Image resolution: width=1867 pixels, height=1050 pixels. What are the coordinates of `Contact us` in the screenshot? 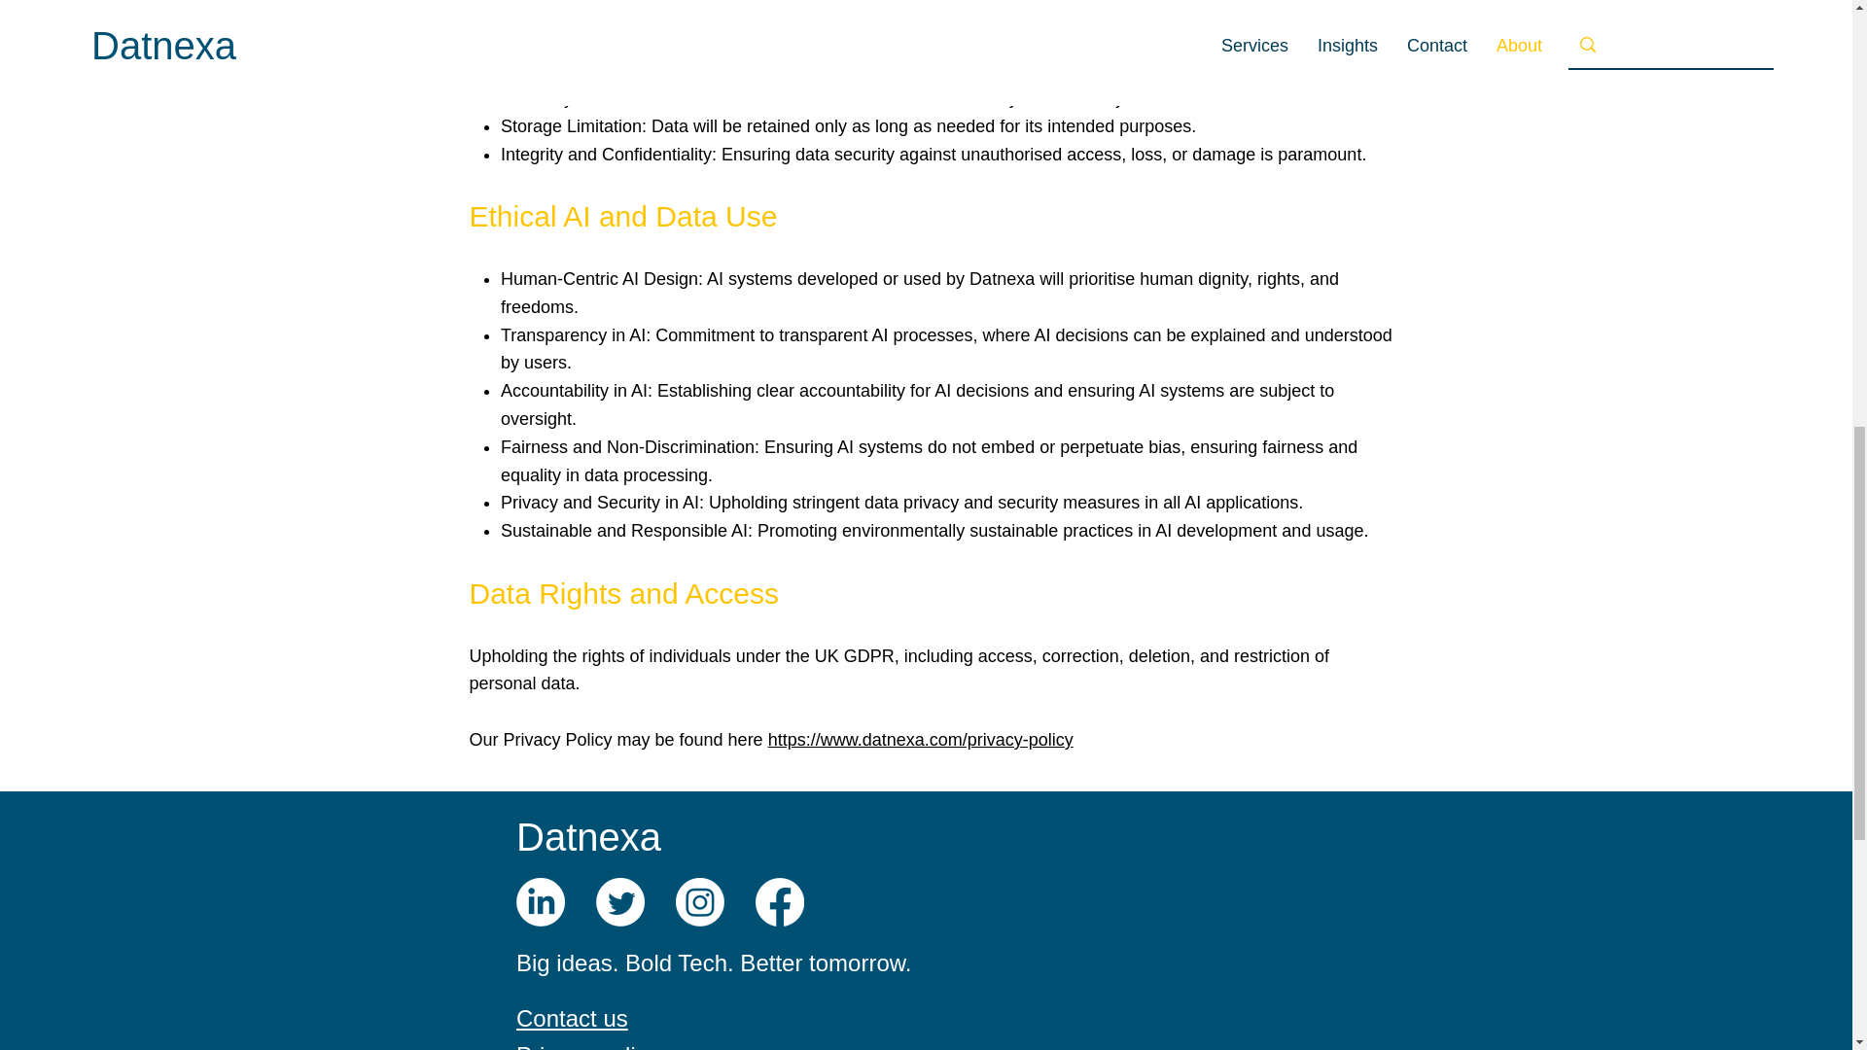 It's located at (572, 1017).